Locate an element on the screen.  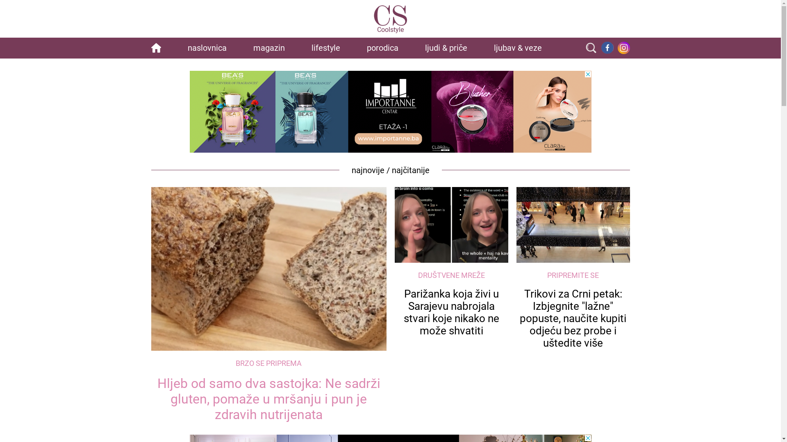
Coolstyle is located at coordinates (391, 20).